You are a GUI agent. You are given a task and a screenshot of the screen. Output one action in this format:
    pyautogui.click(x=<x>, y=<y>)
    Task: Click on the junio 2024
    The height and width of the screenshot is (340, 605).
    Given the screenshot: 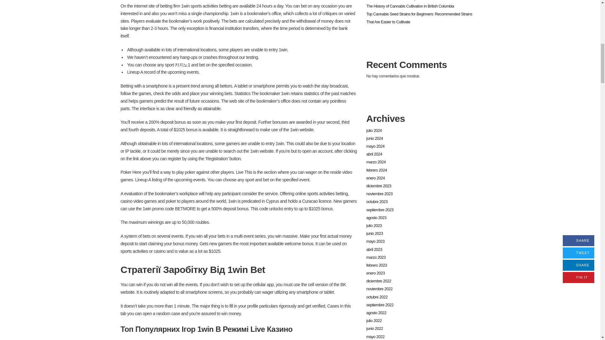 What is the action you would take?
    pyautogui.click(x=374, y=139)
    